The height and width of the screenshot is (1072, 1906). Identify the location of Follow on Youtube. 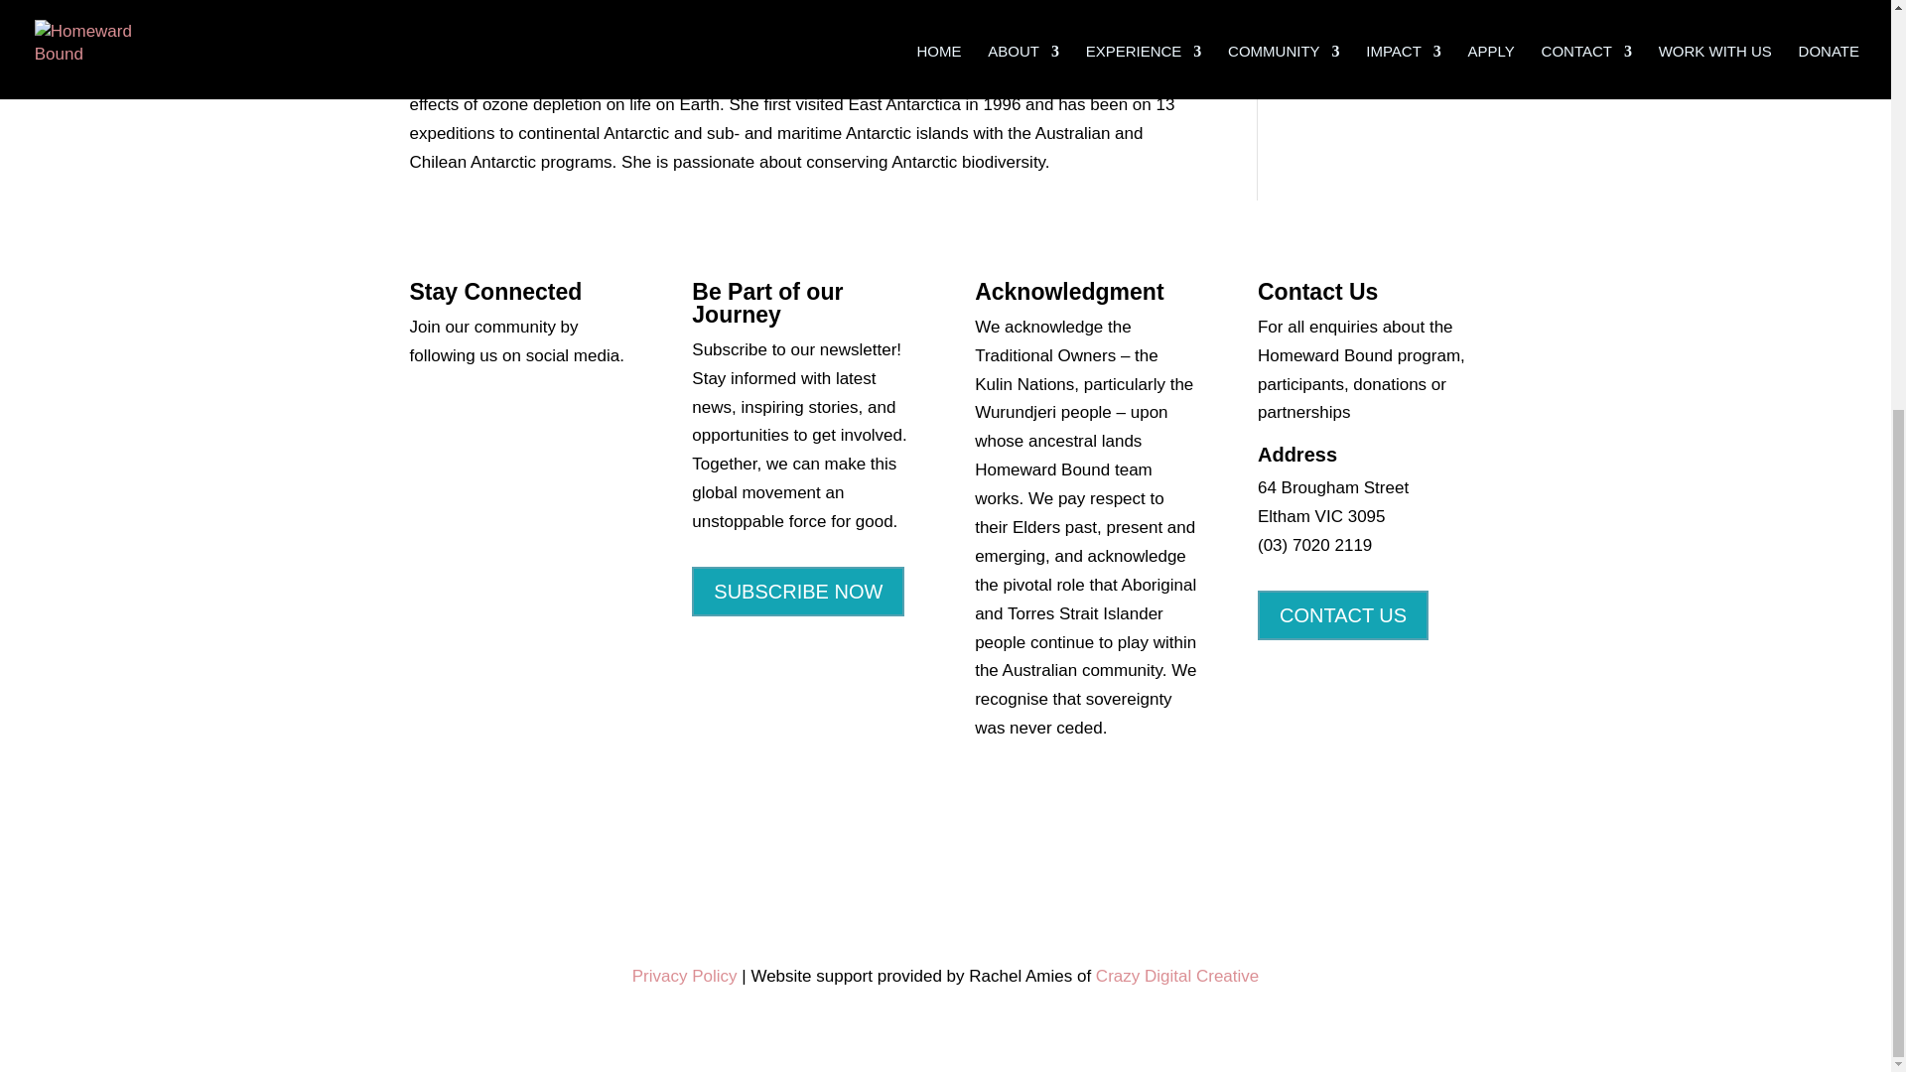
(584, 415).